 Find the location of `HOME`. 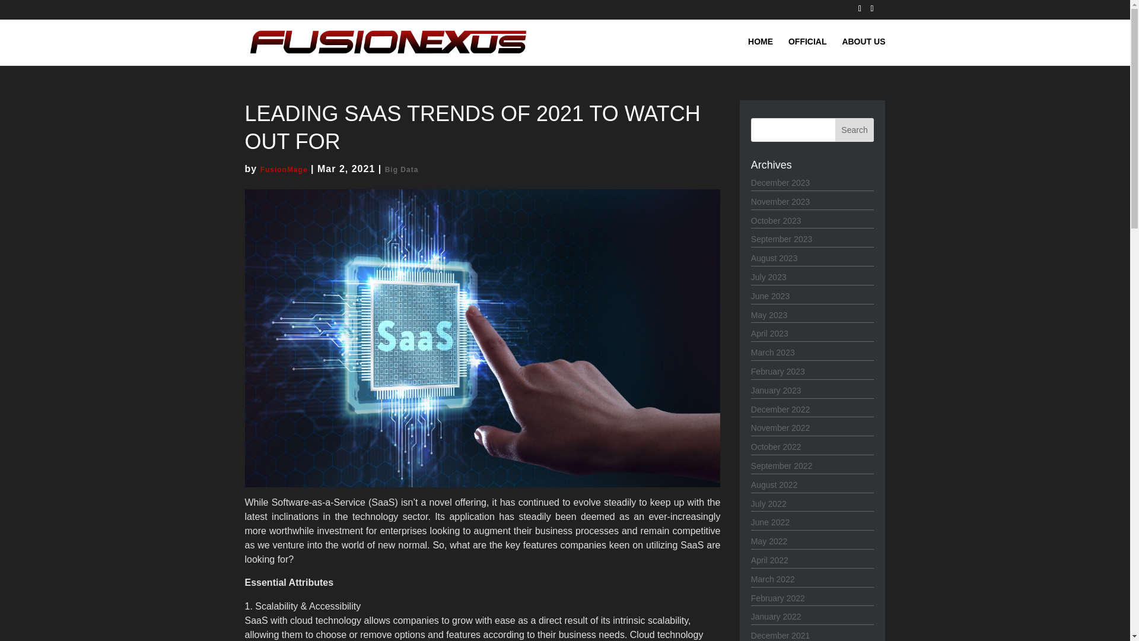

HOME is located at coordinates (761, 51).